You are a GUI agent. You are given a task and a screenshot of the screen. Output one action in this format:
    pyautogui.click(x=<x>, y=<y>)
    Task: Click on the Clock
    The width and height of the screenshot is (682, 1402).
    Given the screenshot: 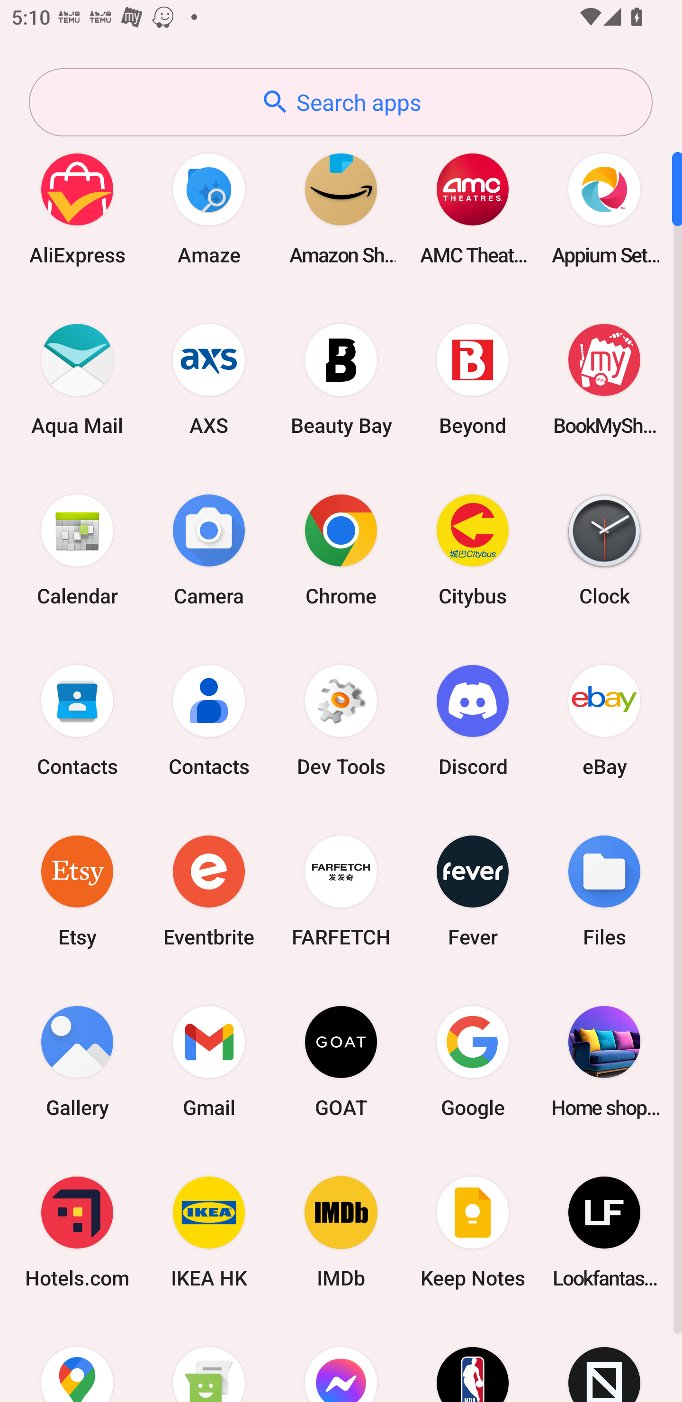 What is the action you would take?
    pyautogui.click(x=604, y=549)
    